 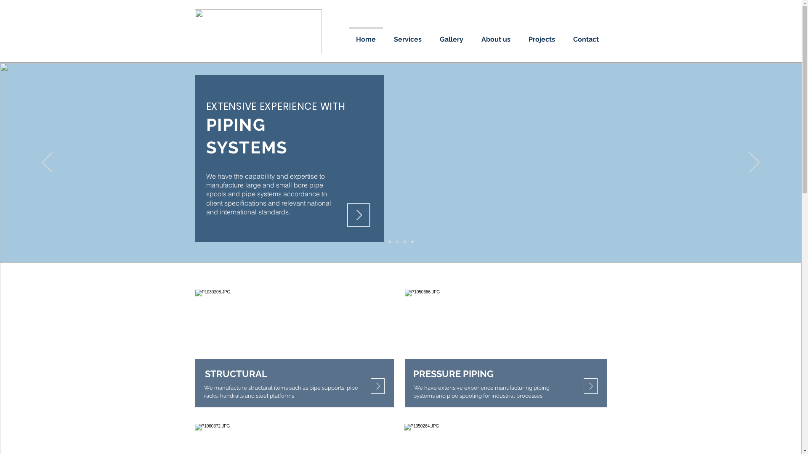 I want to click on Gallery, so click(x=452, y=36).